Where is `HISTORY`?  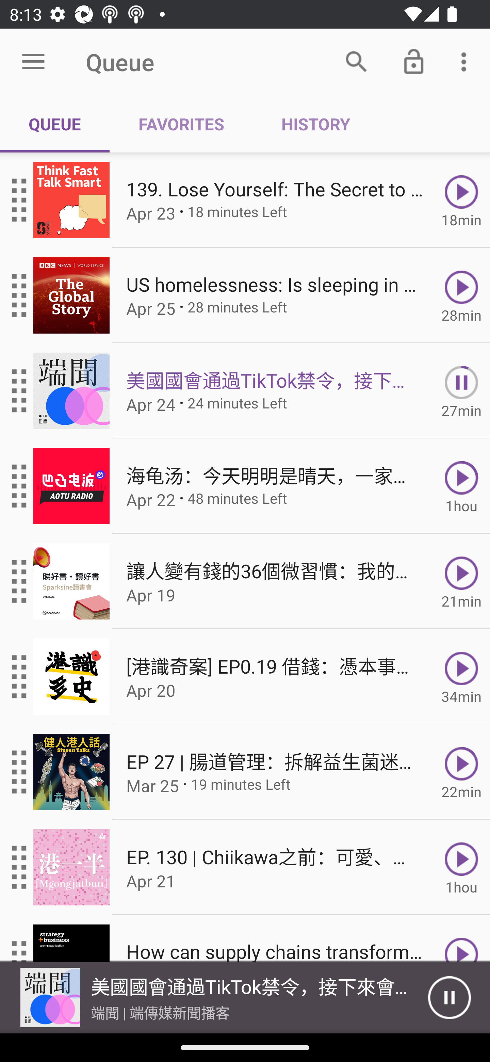 HISTORY is located at coordinates (315, 124).